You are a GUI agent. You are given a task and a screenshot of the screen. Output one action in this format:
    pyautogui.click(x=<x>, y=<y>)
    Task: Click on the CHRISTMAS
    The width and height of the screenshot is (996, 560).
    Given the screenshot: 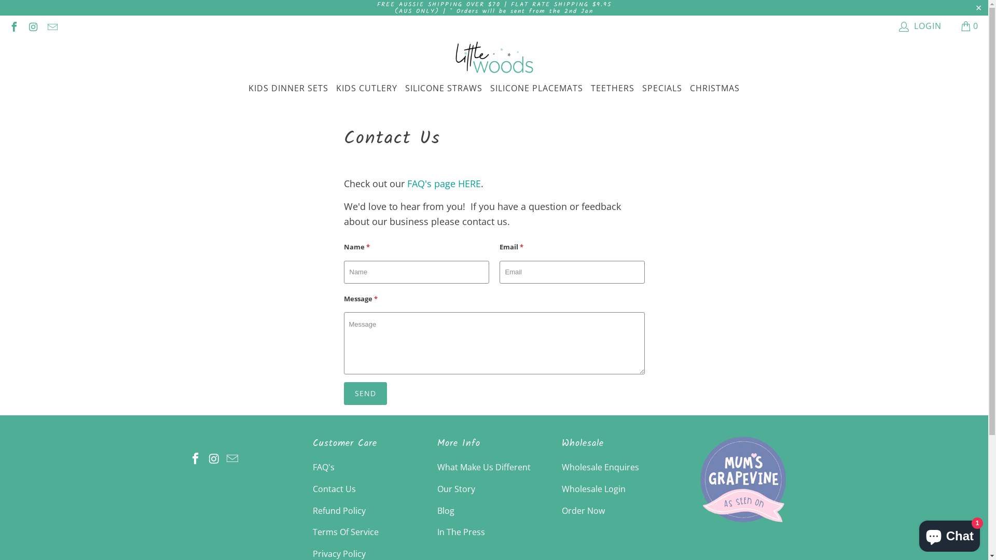 What is the action you would take?
    pyautogui.click(x=715, y=89)
    